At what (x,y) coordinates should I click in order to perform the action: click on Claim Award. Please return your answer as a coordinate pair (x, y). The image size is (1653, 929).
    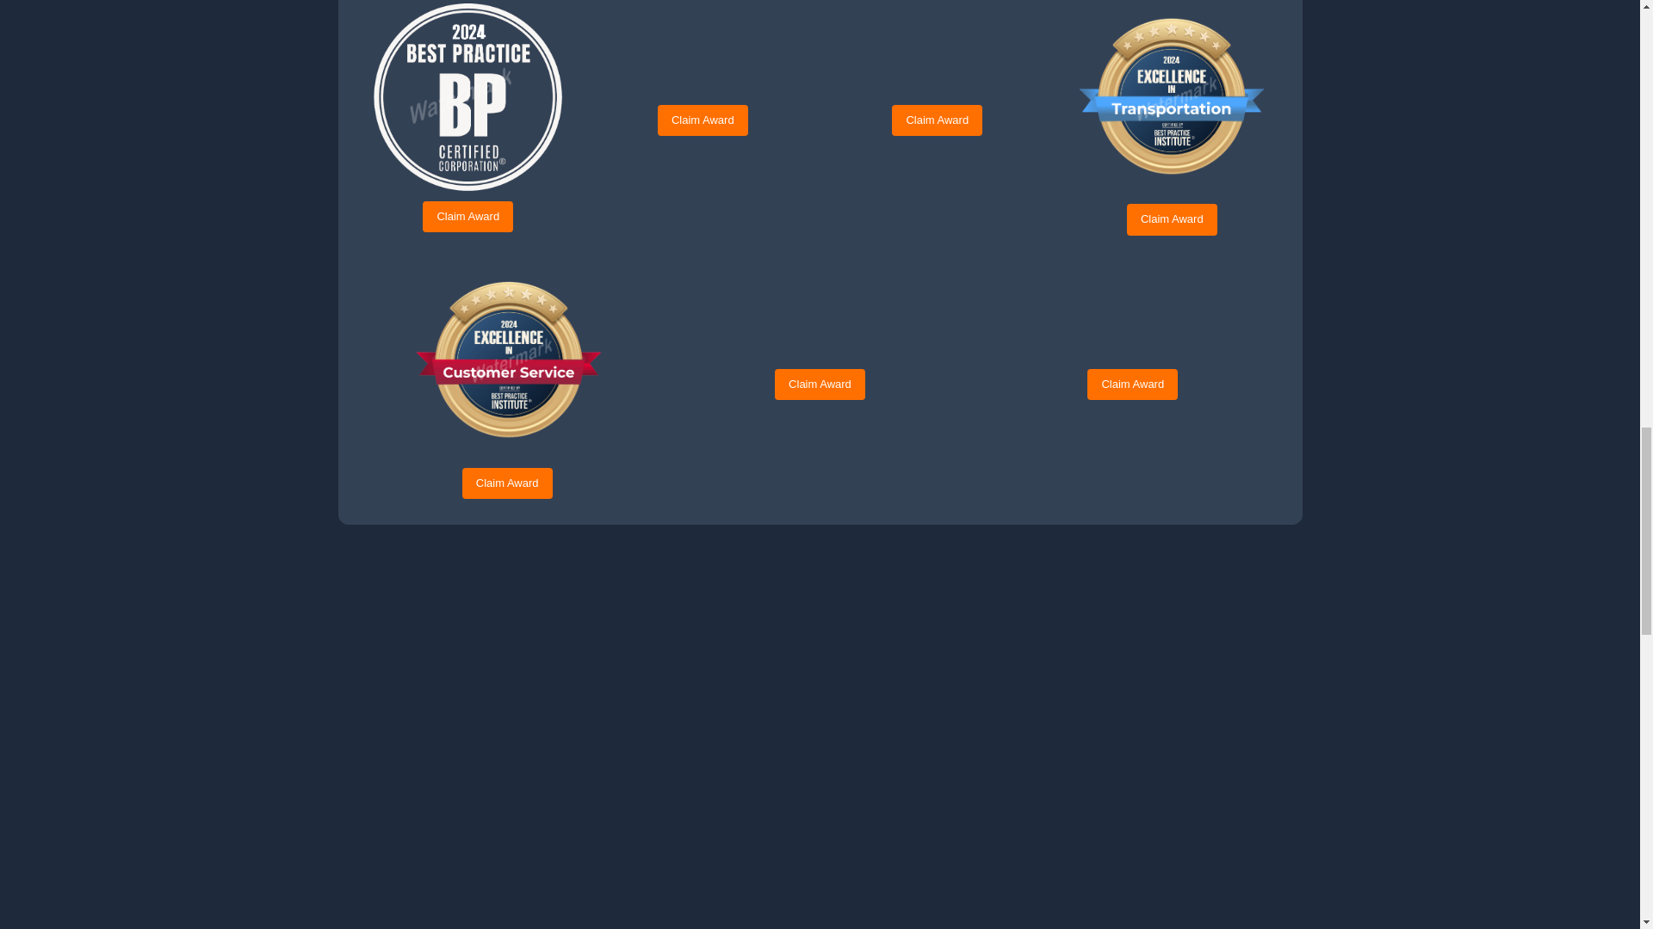
    Looking at the image, I should click on (467, 217).